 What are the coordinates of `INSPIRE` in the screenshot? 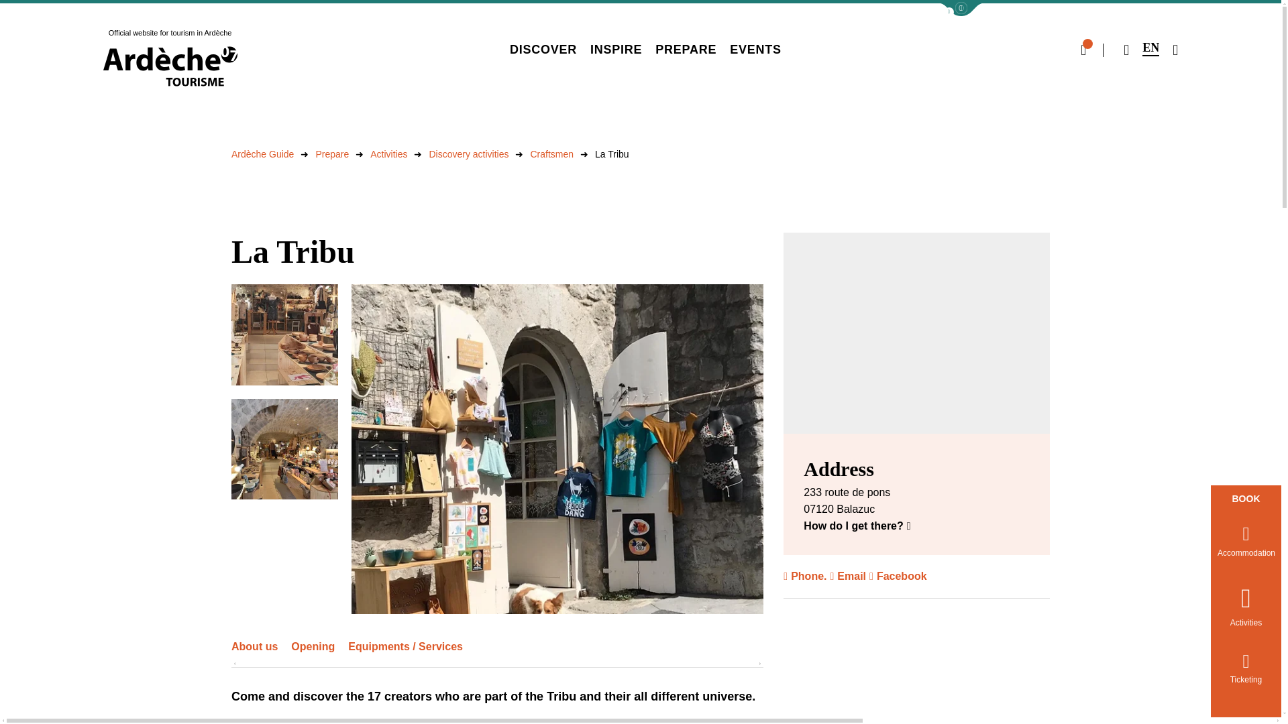 It's located at (616, 50).